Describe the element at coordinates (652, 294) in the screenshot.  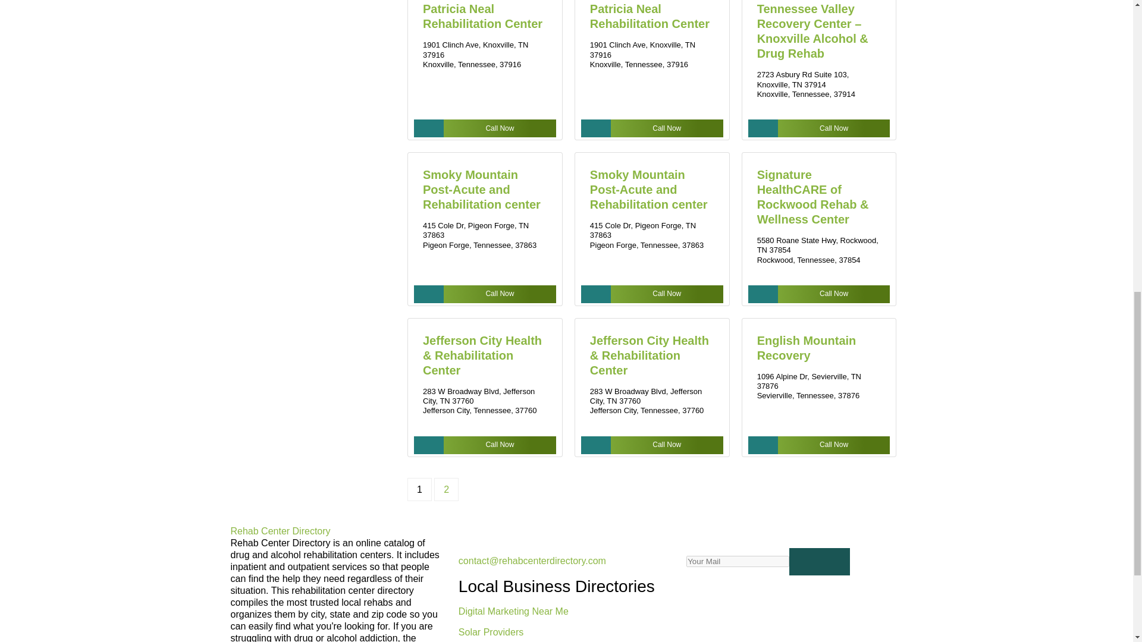
I see `Call Now` at that location.